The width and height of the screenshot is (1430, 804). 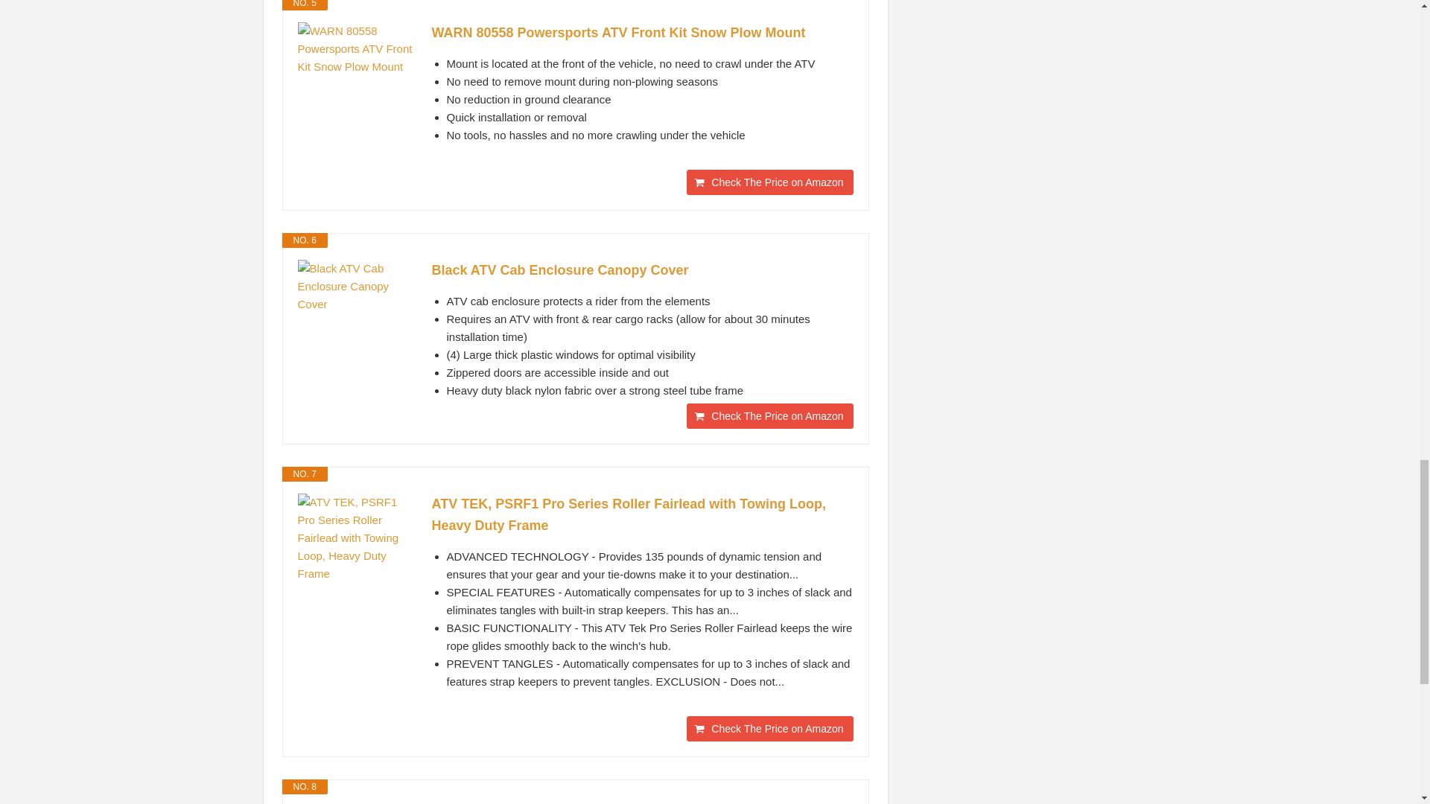 What do you see at coordinates (642, 33) in the screenshot?
I see `WARN 80558 Powersports ATV Front Kit Snow Plow Mount` at bounding box center [642, 33].